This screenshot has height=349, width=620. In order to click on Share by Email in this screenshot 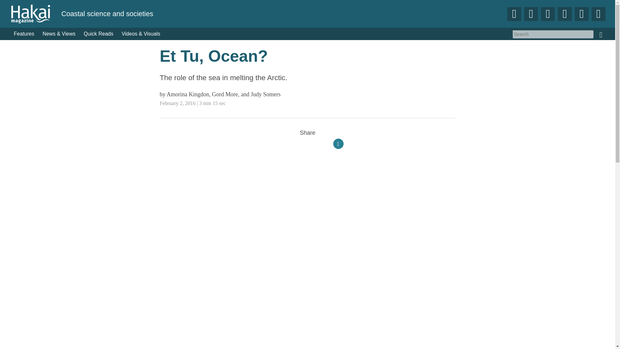, I will do `click(338, 143)`.